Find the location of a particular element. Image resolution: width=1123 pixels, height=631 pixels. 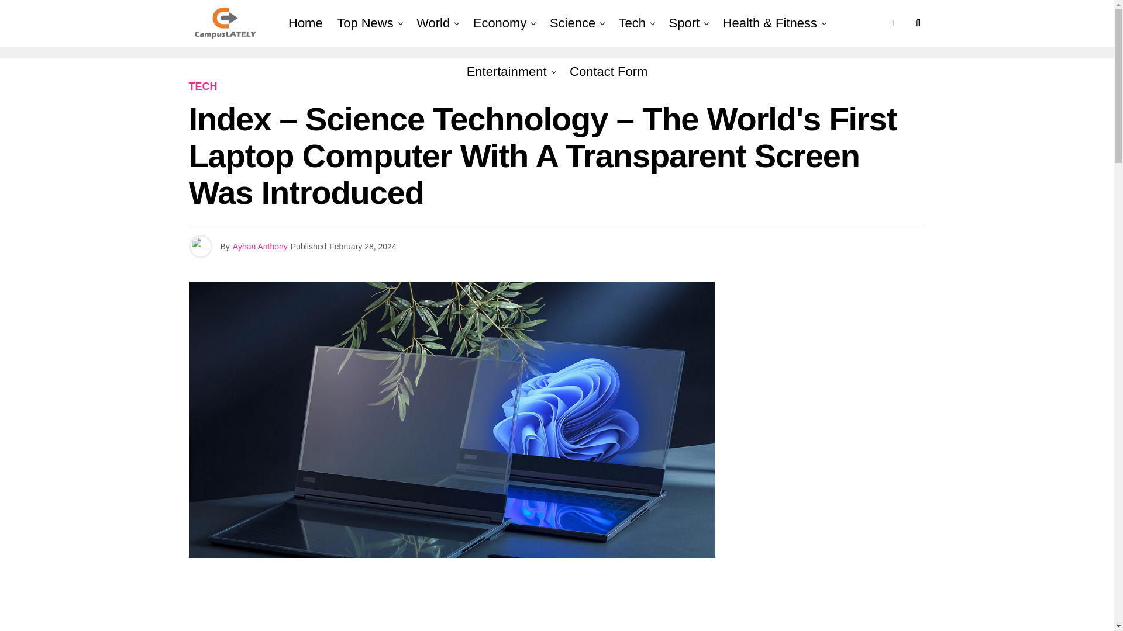

Home is located at coordinates (305, 23).